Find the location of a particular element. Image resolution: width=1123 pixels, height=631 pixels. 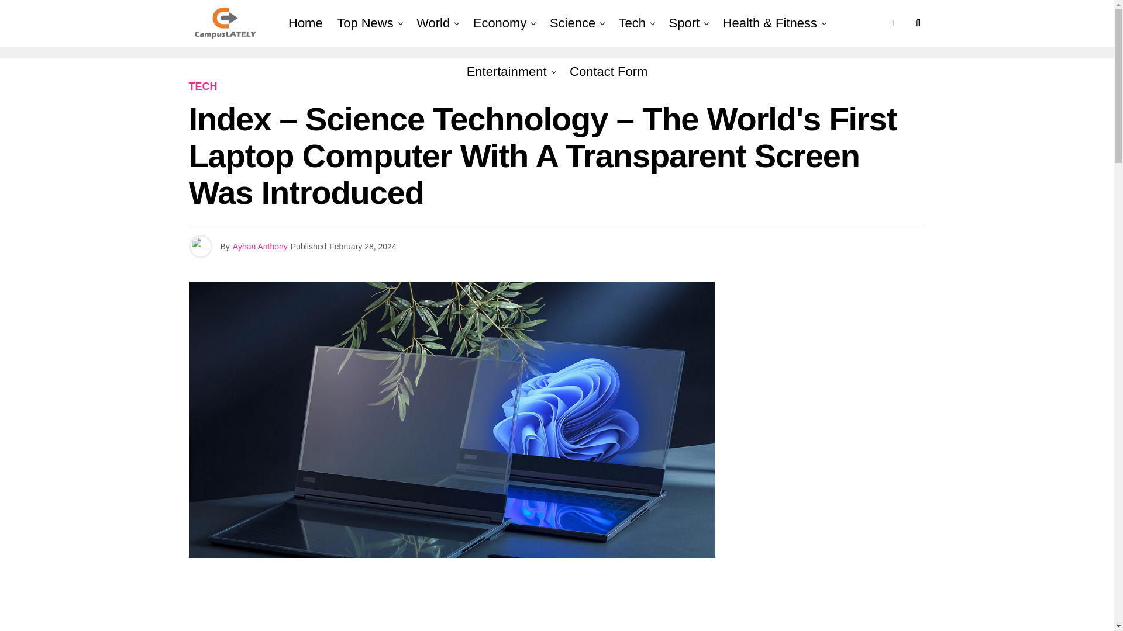

Home is located at coordinates (305, 23).